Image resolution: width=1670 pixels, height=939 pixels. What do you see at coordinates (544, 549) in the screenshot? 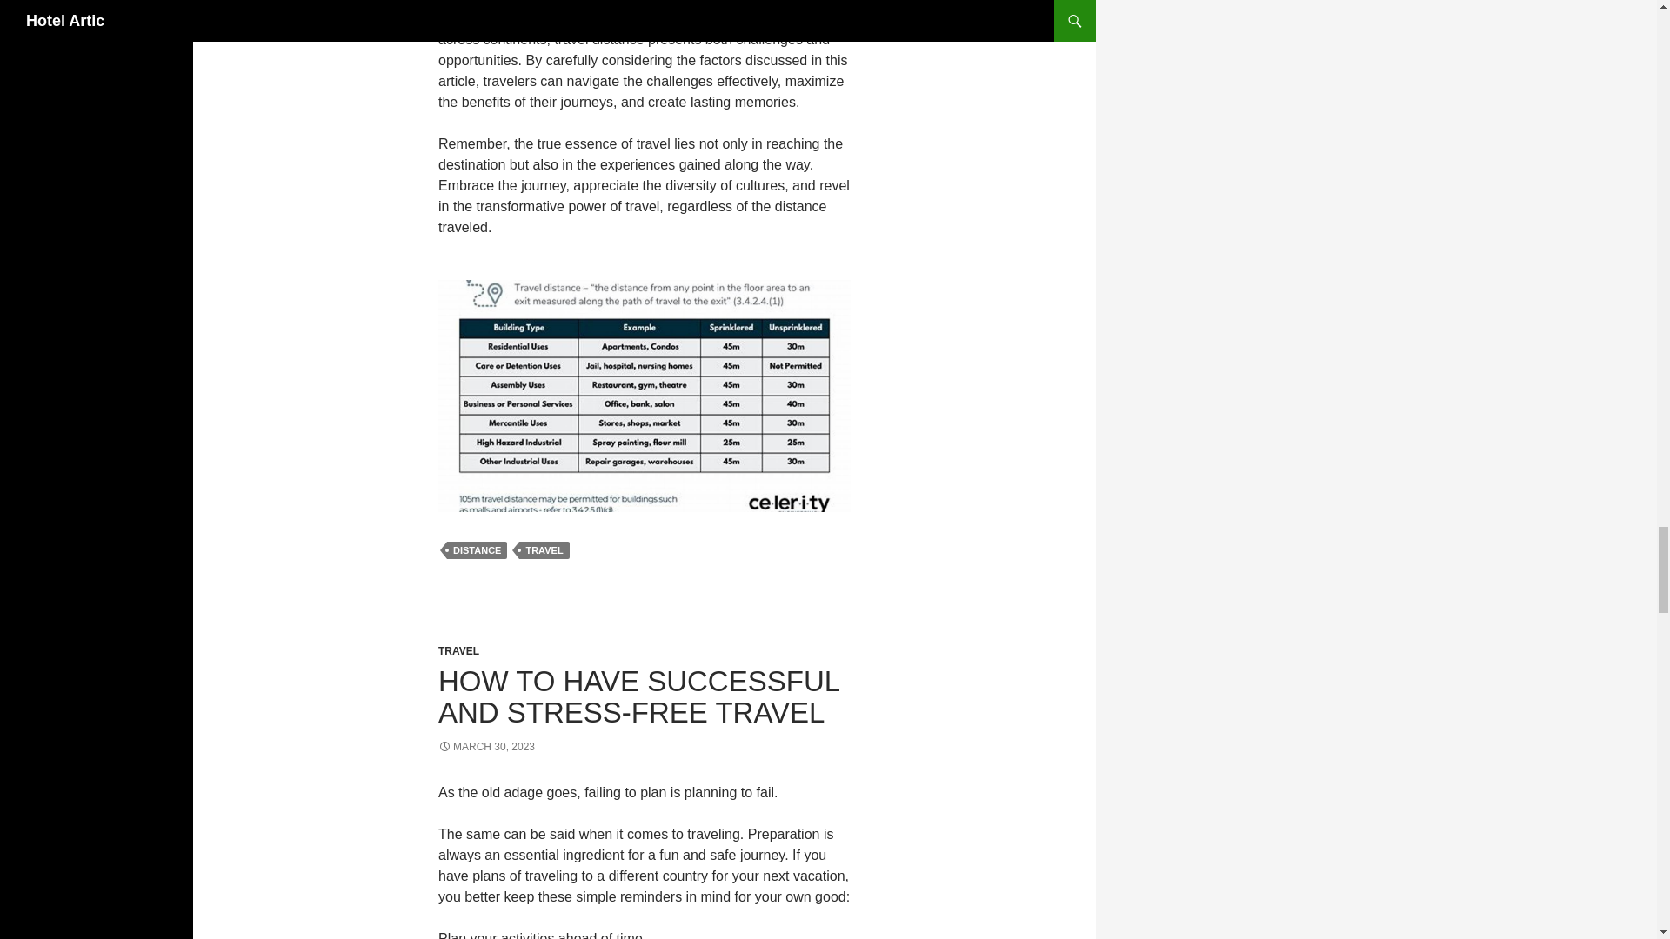
I see `TRAVEL` at bounding box center [544, 549].